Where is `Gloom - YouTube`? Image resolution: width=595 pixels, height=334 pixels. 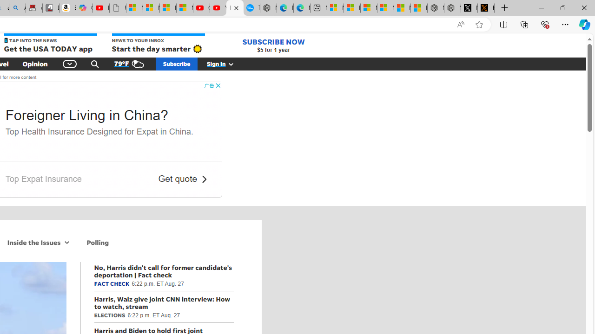 Gloom - YouTube is located at coordinates (201, 8).